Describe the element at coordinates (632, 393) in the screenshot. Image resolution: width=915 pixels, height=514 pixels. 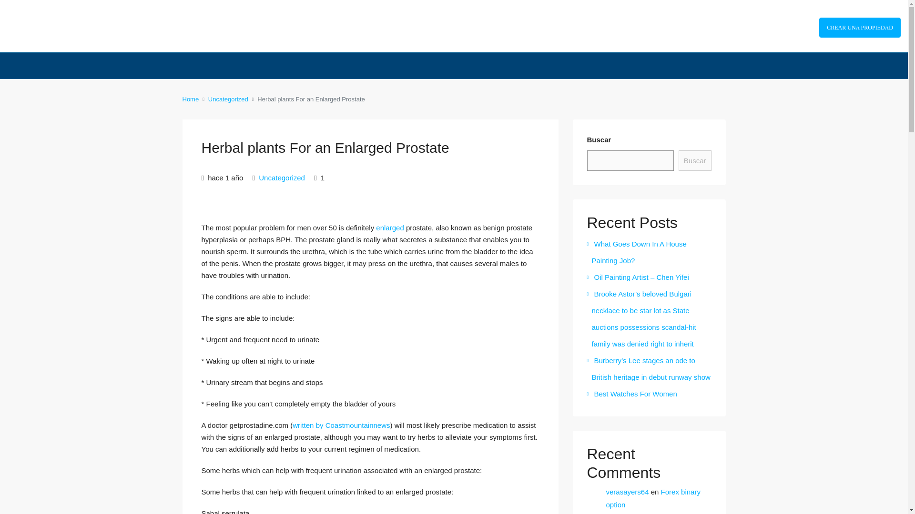
I see `Best Watches For Women` at that location.